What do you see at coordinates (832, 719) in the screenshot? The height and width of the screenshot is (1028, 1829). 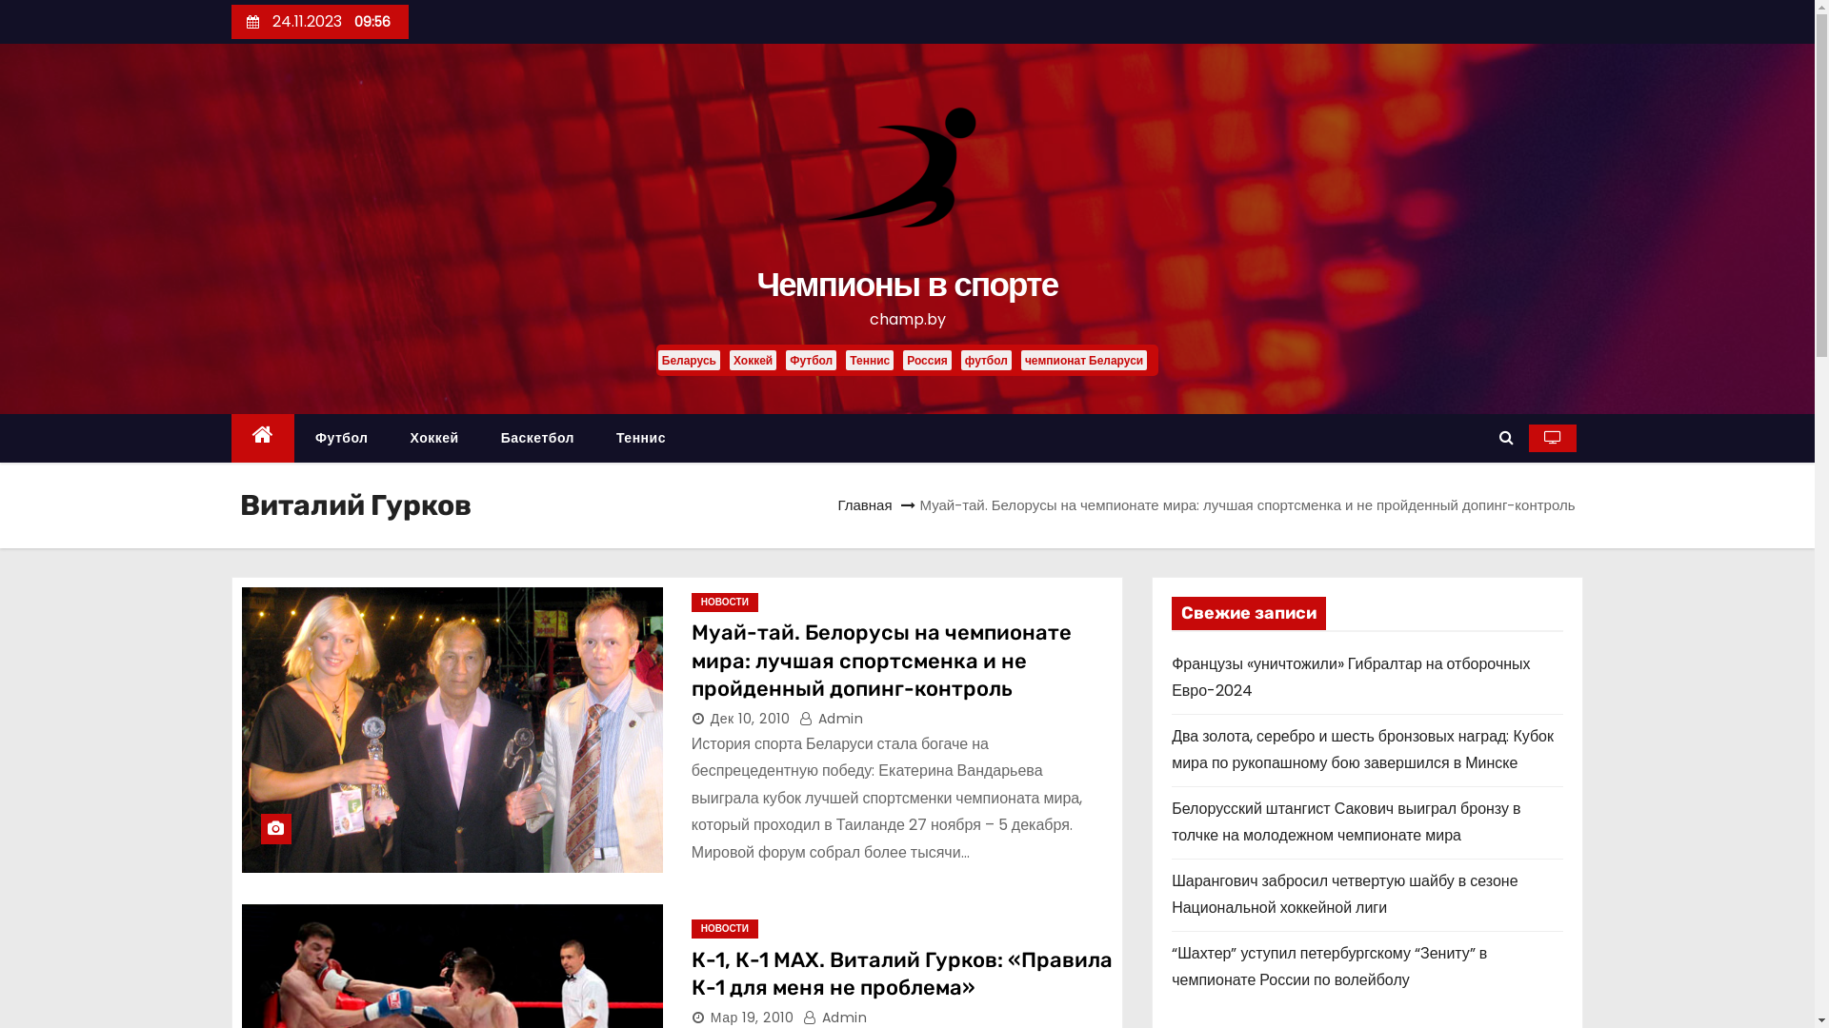 I see `Admin` at bounding box center [832, 719].